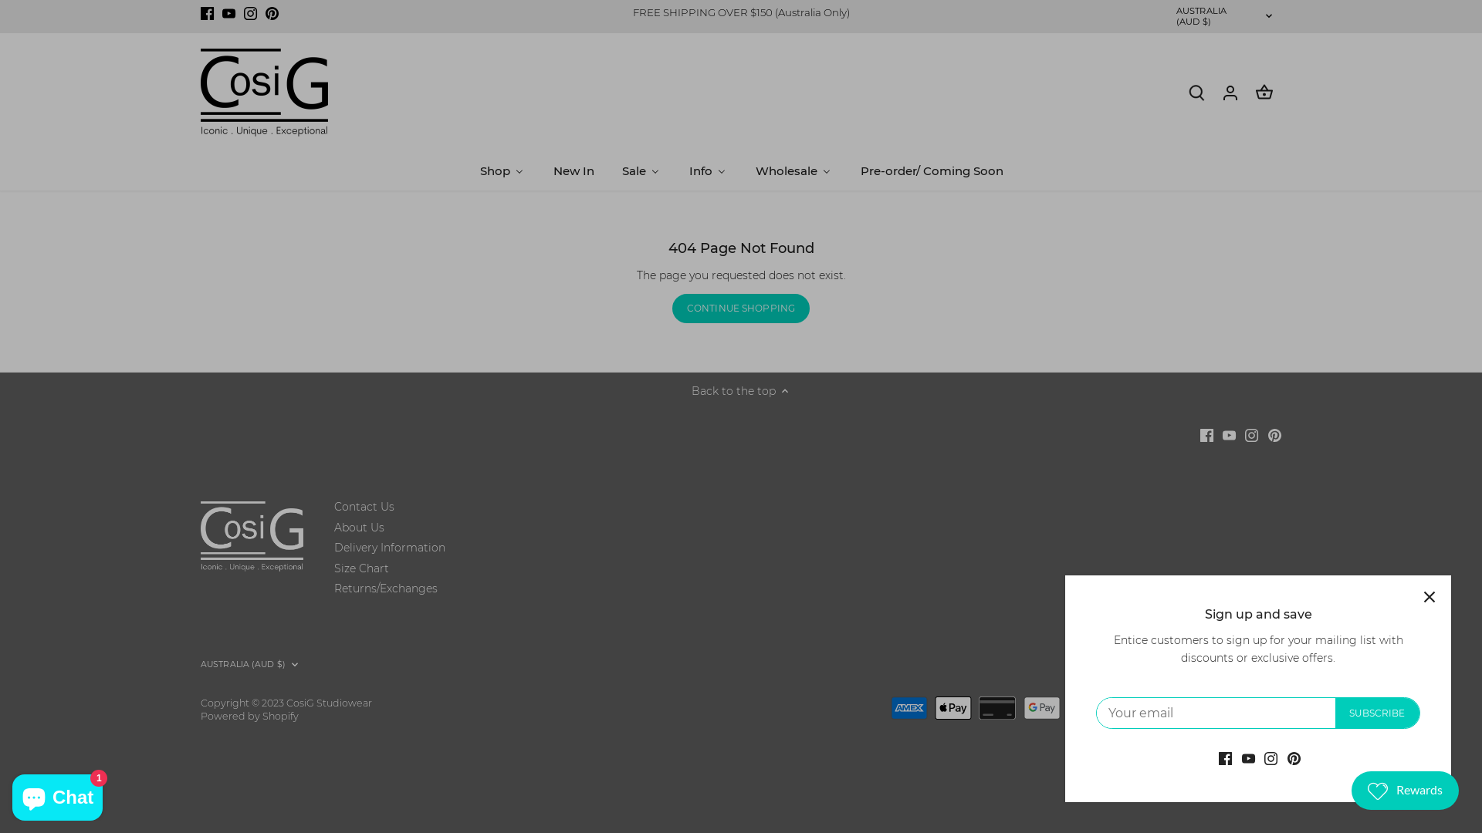  I want to click on Pinterest, so click(1275, 435).